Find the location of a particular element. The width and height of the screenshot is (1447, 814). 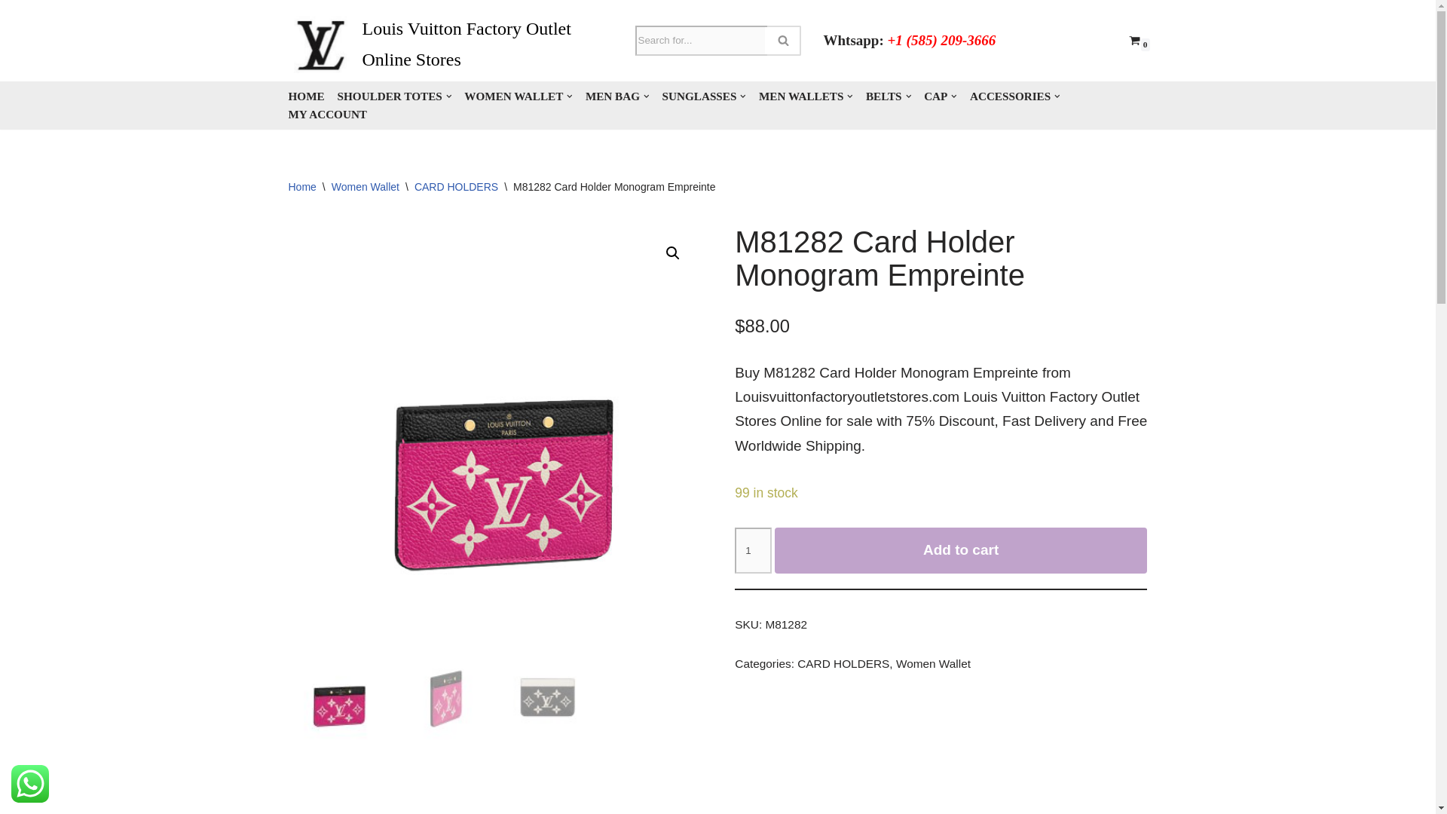

Skip to content is located at coordinates (11, 32).